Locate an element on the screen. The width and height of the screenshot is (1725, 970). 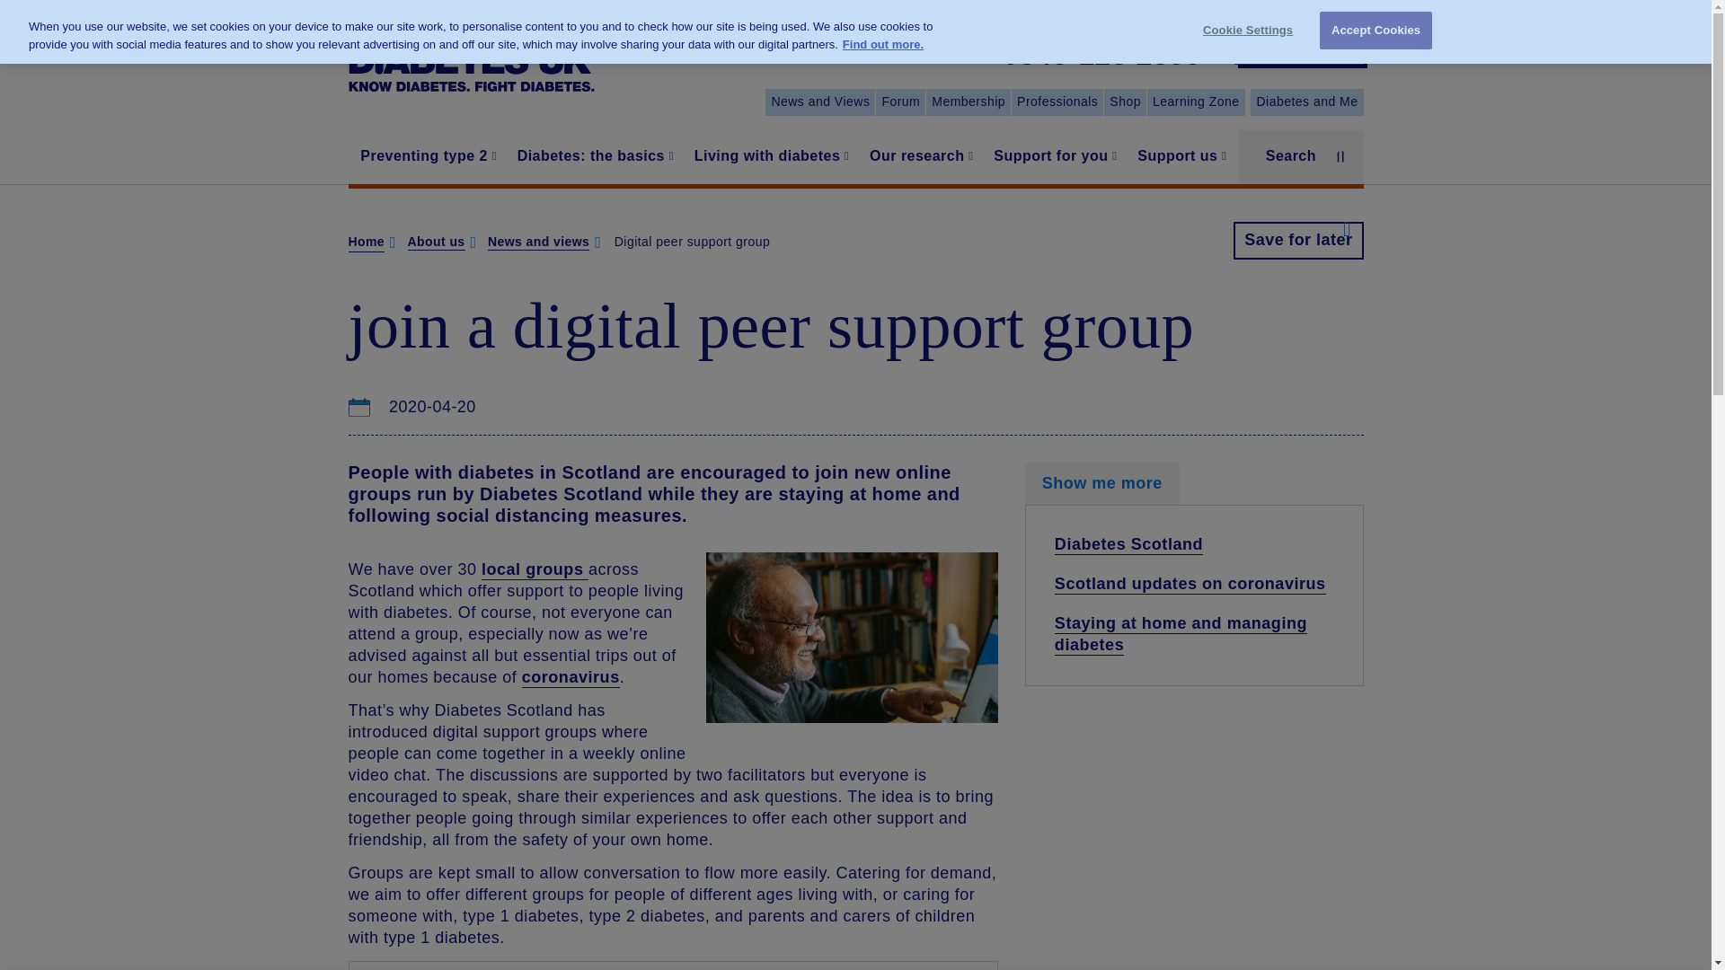
Home is located at coordinates (471, 56).